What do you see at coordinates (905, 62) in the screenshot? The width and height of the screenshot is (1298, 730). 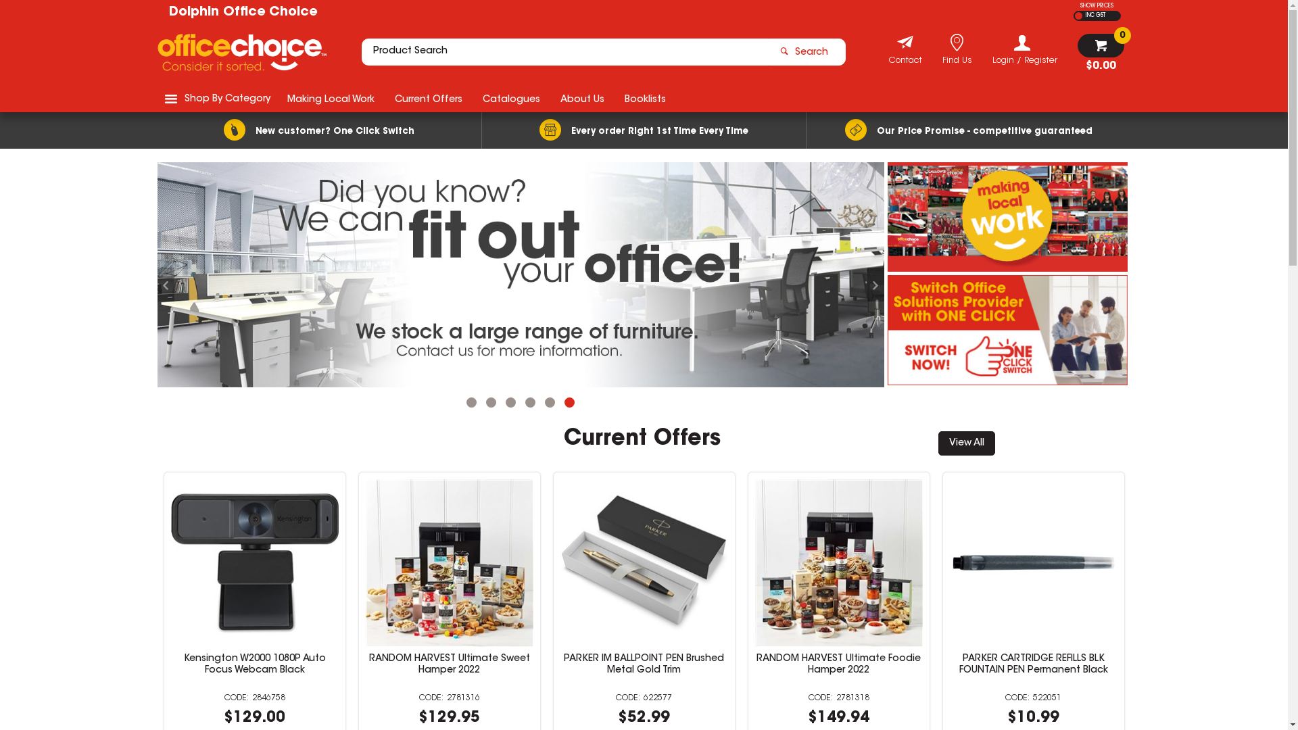 I see `Contact` at bounding box center [905, 62].